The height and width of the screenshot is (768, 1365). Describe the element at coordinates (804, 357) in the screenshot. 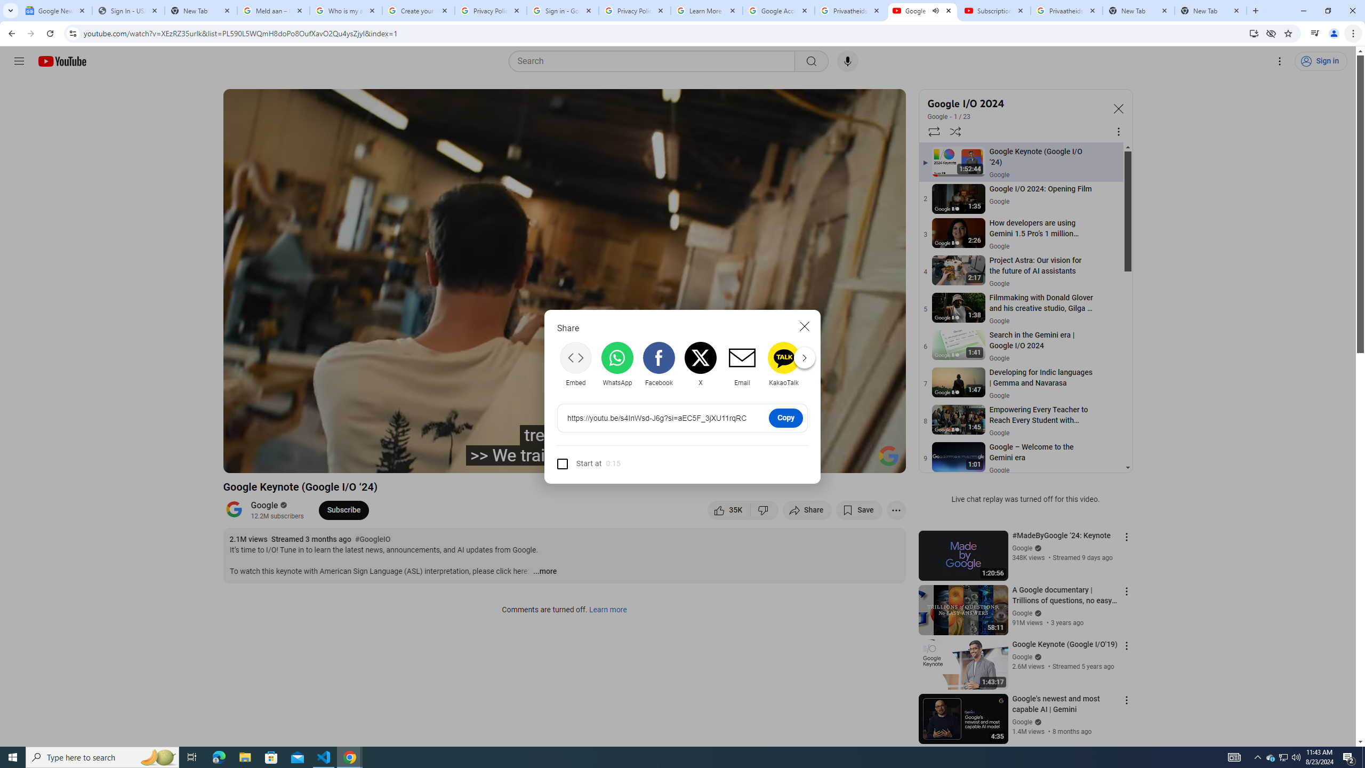

I see `Next` at that location.